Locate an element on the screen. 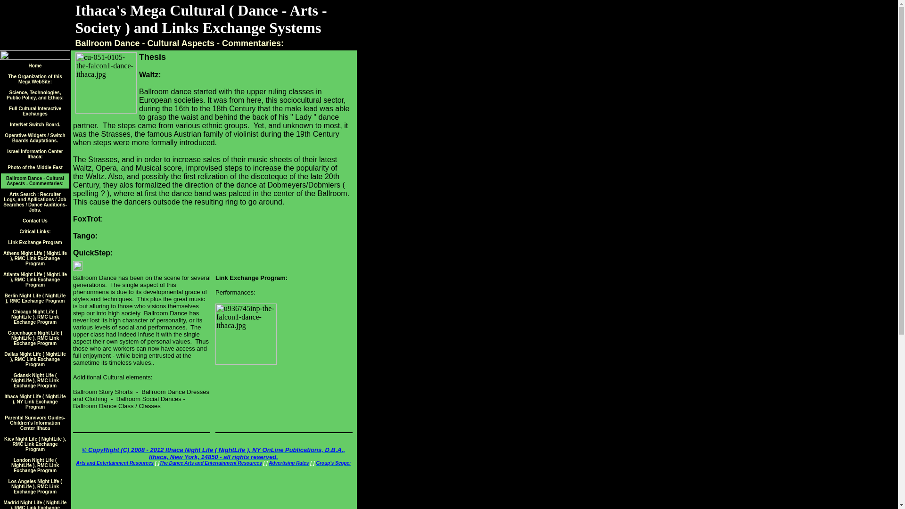 This screenshot has width=905, height=509. Ballroom Dance - Cultural Aspects - Commentaries: is located at coordinates (35, 180).